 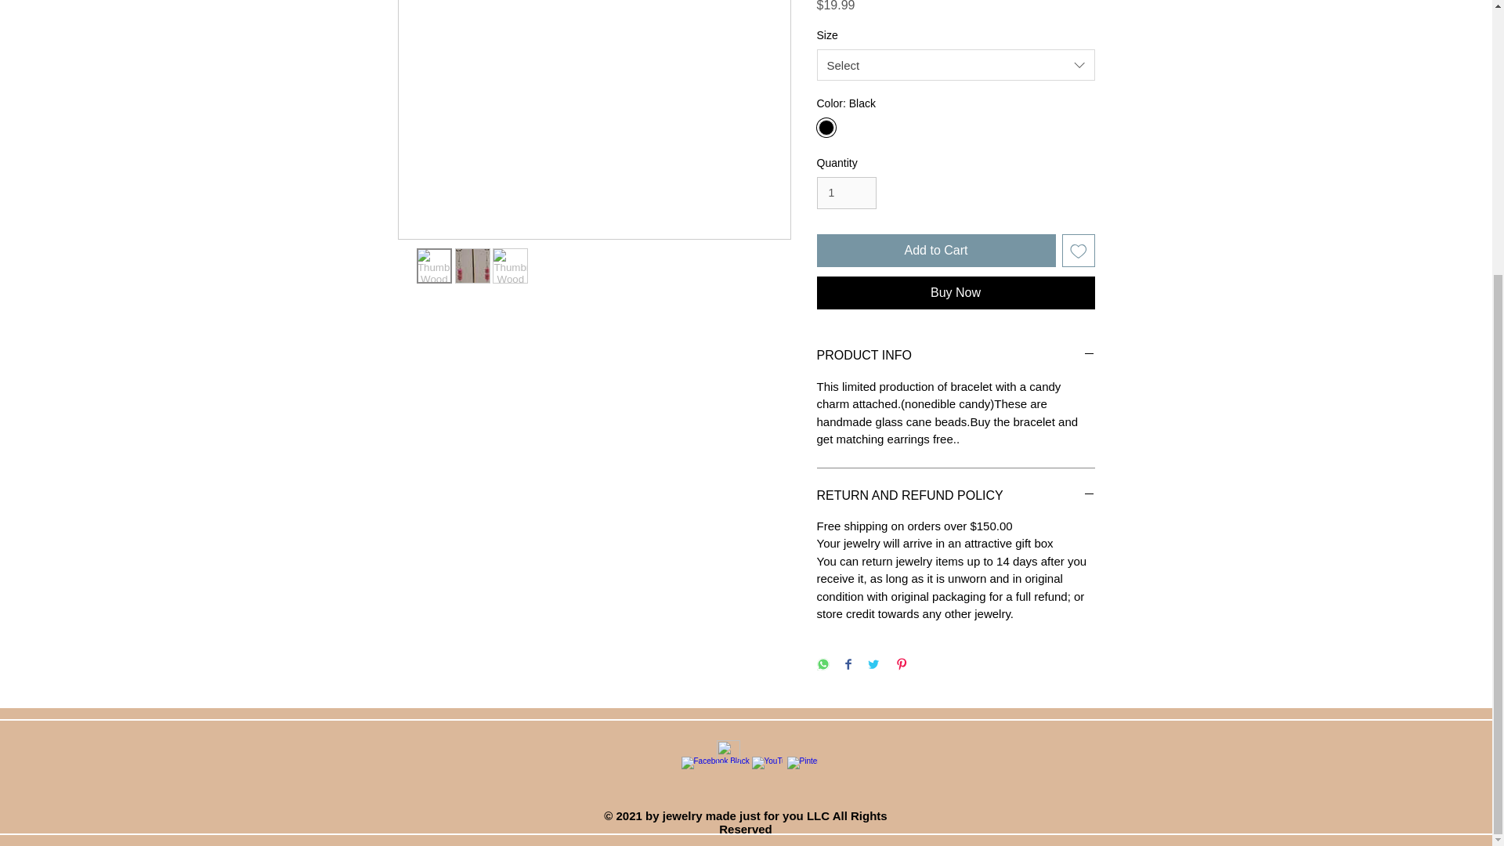 What do you see at coordinates (956, 356) in the screenshot?
I see `PRODUCT INFO` at bounding box center [956, 356].